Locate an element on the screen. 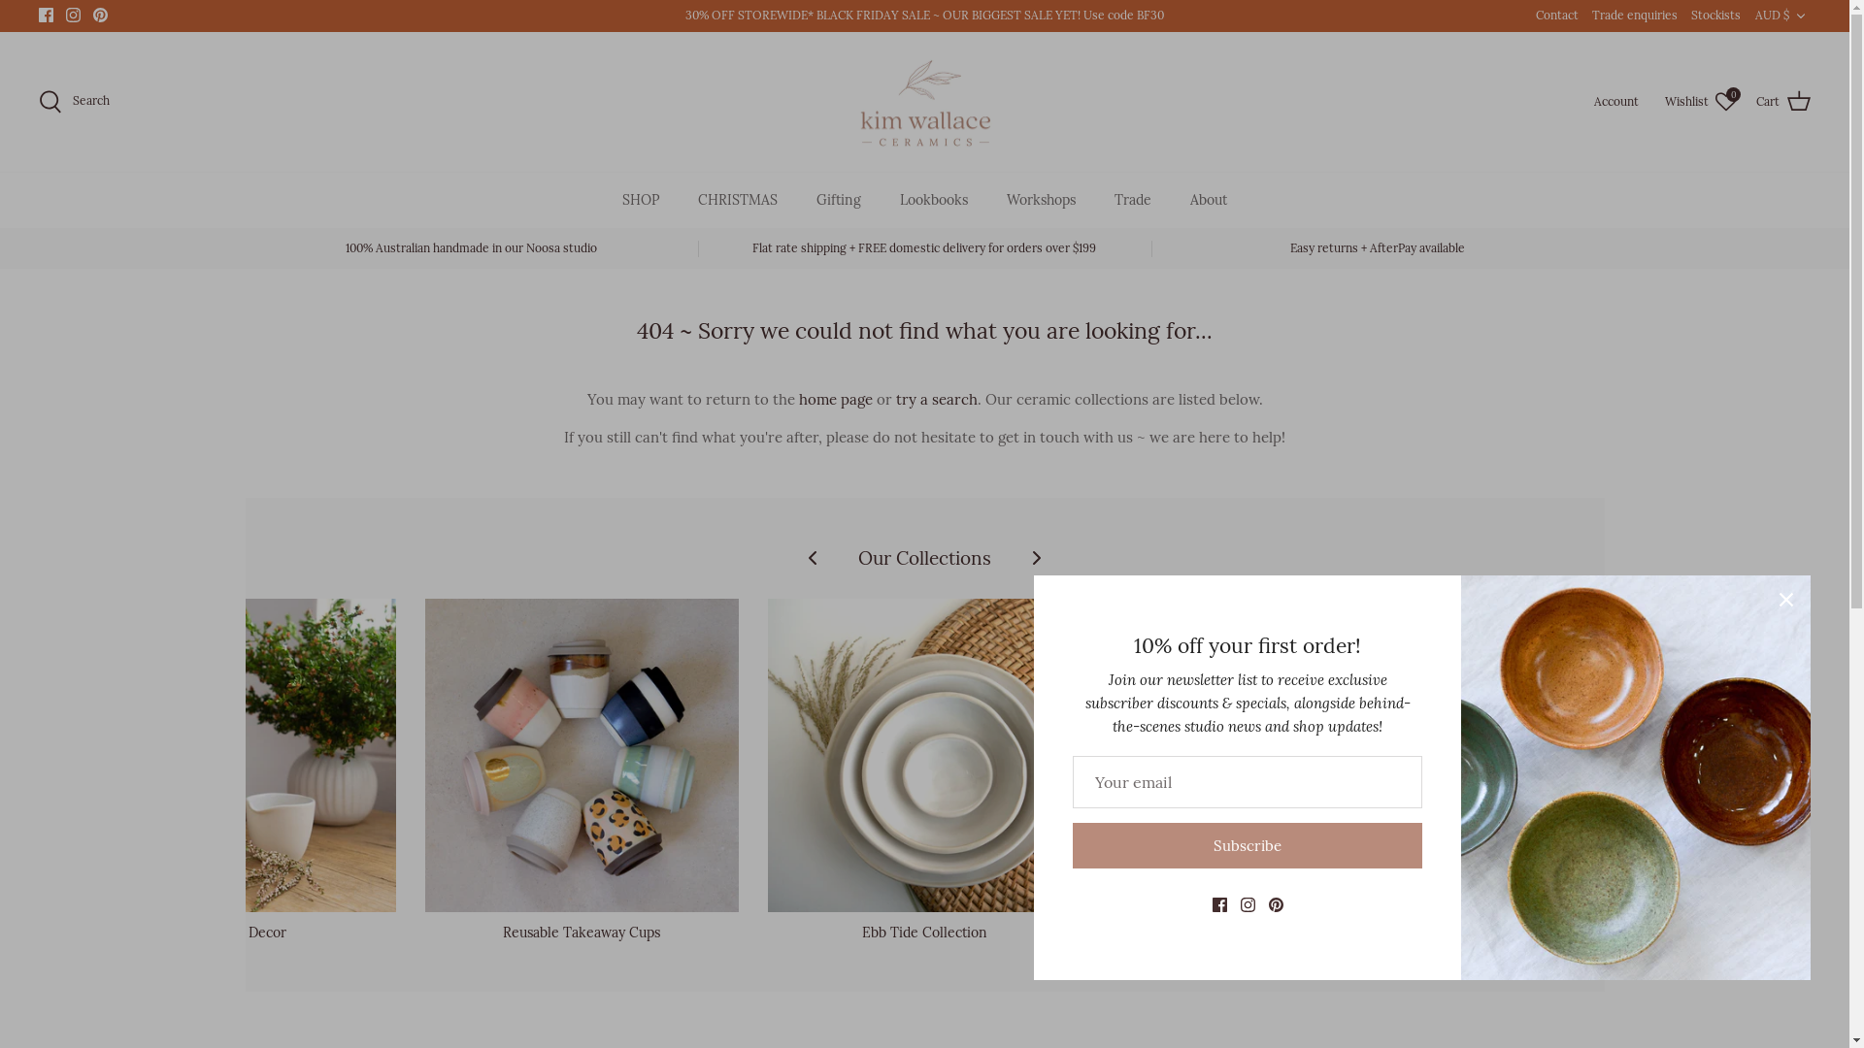  Instagram is located at coordinates (74, 16).